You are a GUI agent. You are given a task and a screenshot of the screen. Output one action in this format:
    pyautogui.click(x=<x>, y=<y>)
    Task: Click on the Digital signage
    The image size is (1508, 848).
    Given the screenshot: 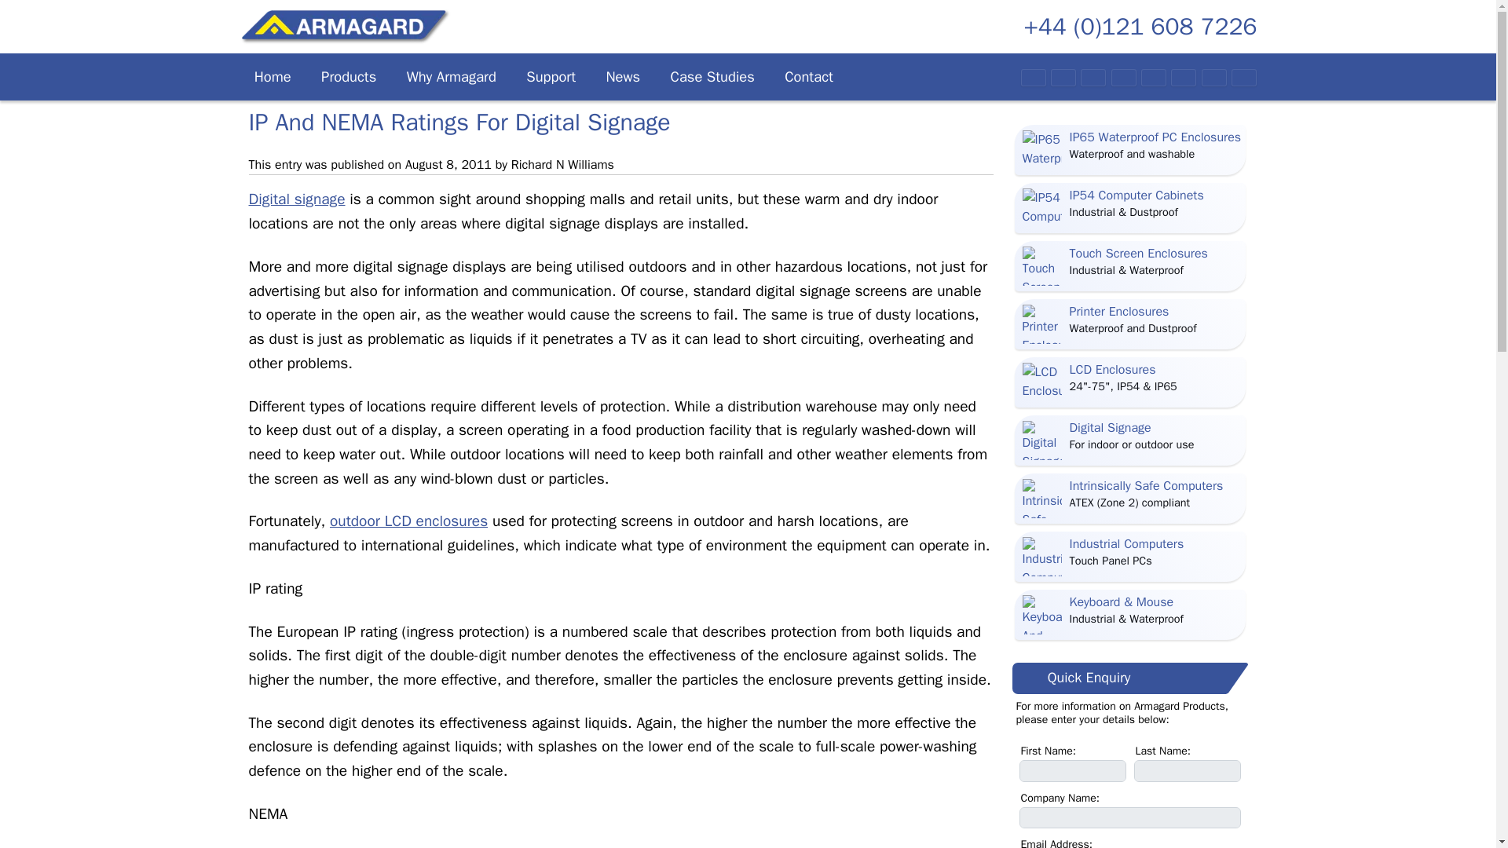 What is the action you would take?
    pyautogui.click(x=297, y=199)
    